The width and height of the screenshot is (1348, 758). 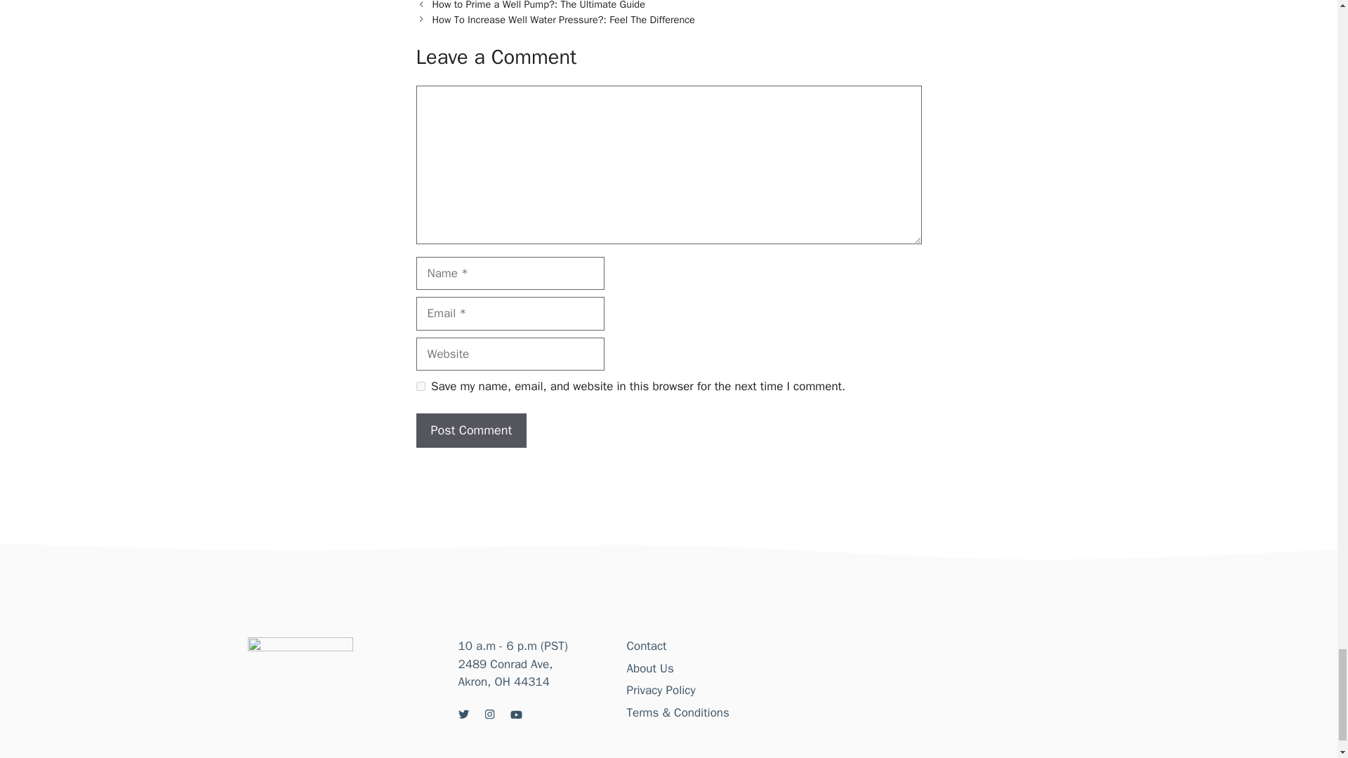 What do you see at coordinates (539, 6) in the screenshot?
I see `How to Prime a Well Pump?: The Ultimate Guide` at bounding box center [539, 6].